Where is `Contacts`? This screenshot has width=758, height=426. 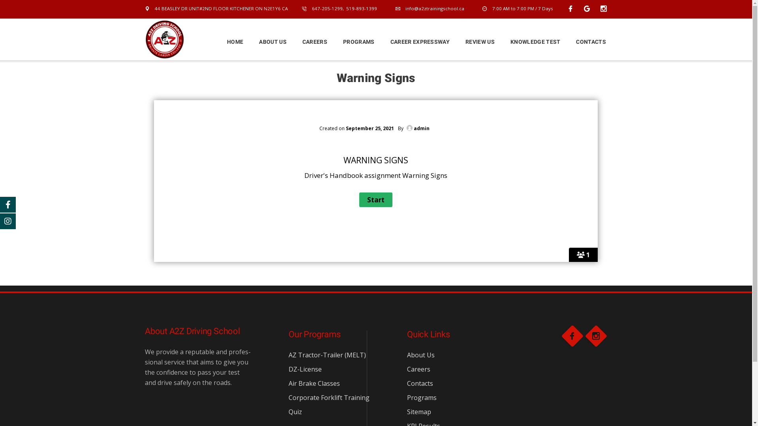 Contacts is located at coordinates (420, 383).